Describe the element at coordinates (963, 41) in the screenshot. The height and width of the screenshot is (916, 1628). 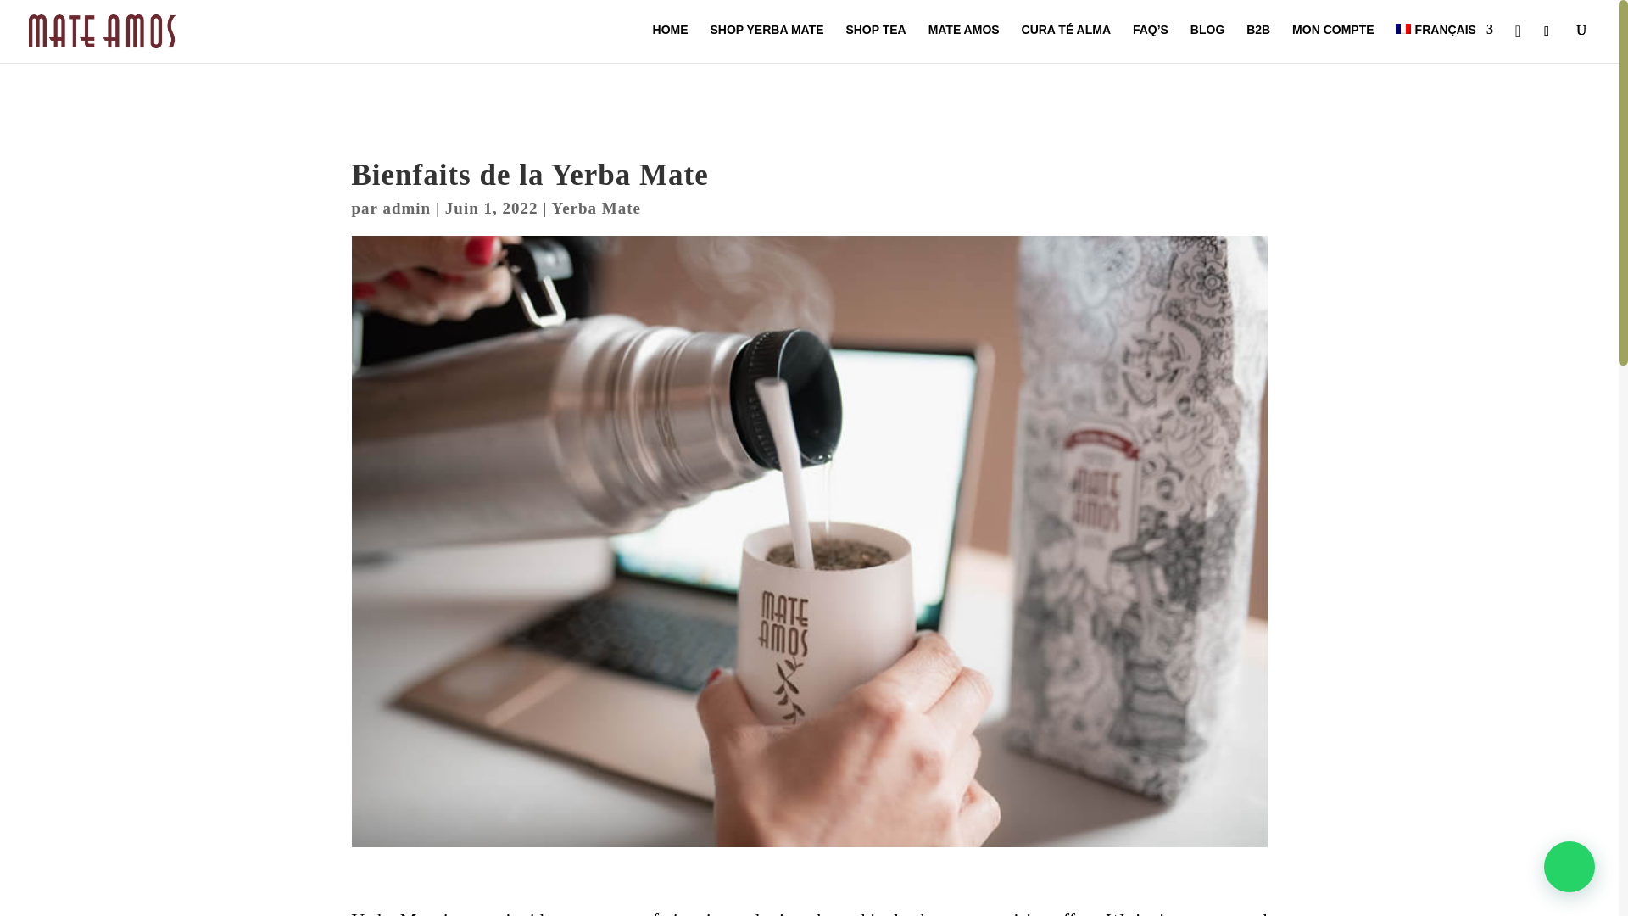
I see `MATE AMOS` at that location.